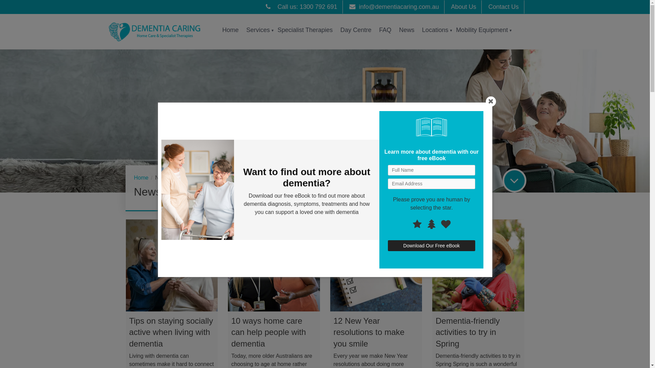 This screenshot has width=655, height=368. Describe the element at coordinates (171, 332) in the screenshot. I see `Tips on staying socially active when living with dementia` at that location.